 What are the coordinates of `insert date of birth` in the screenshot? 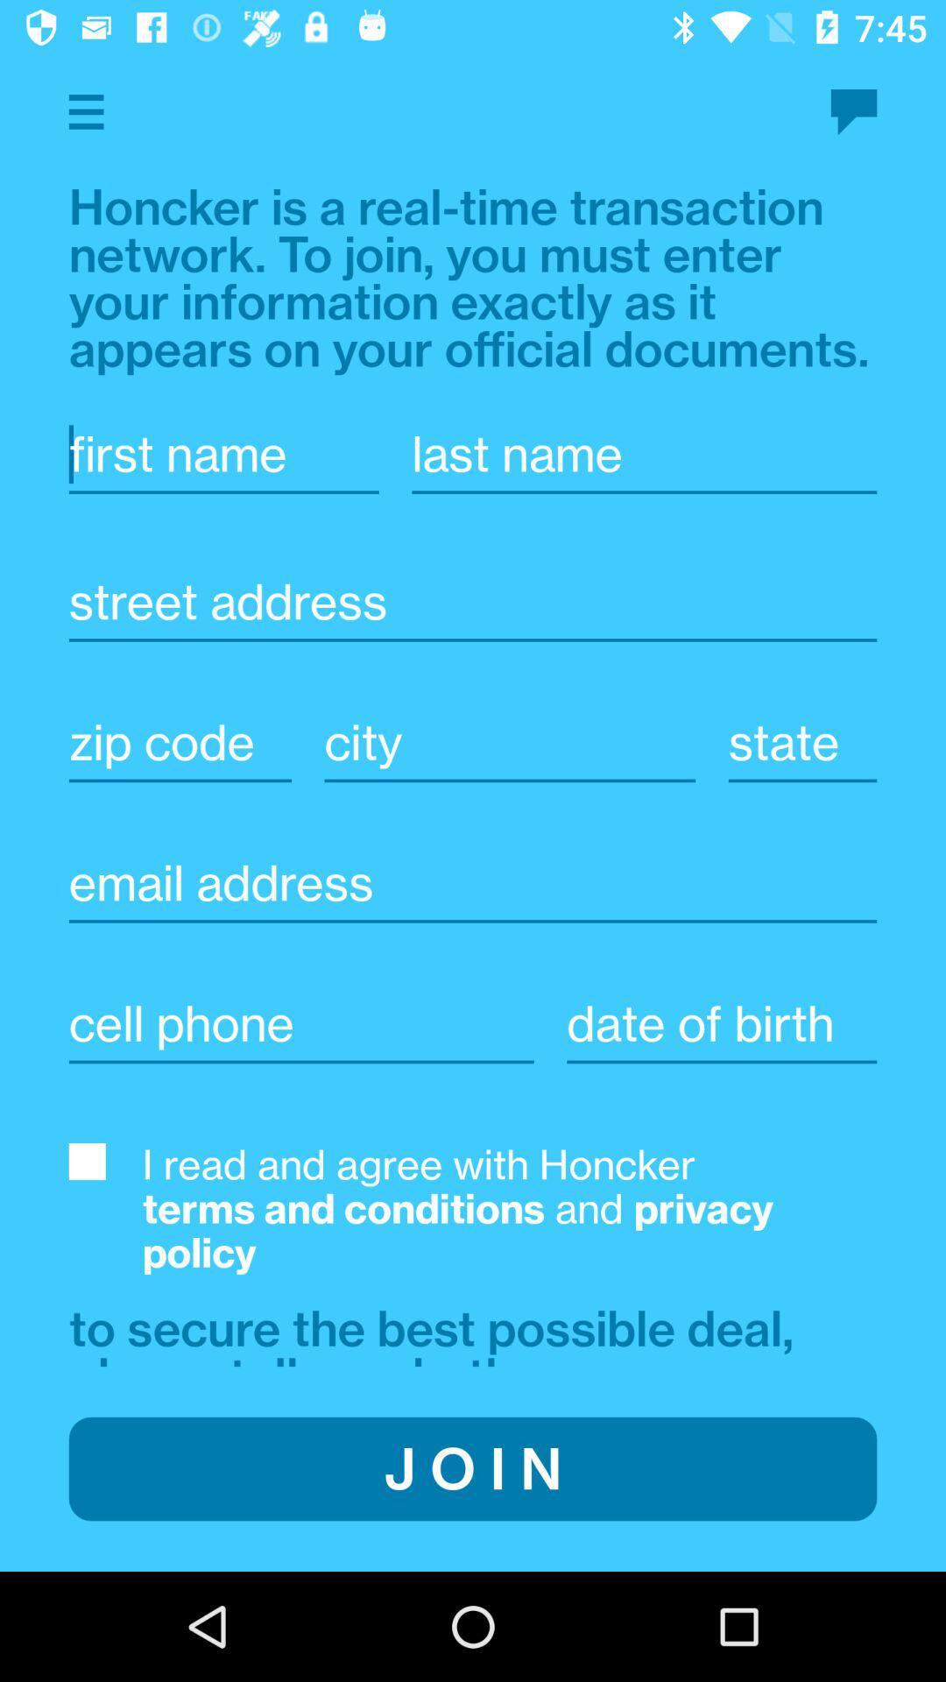 It's located at (722, 1023).